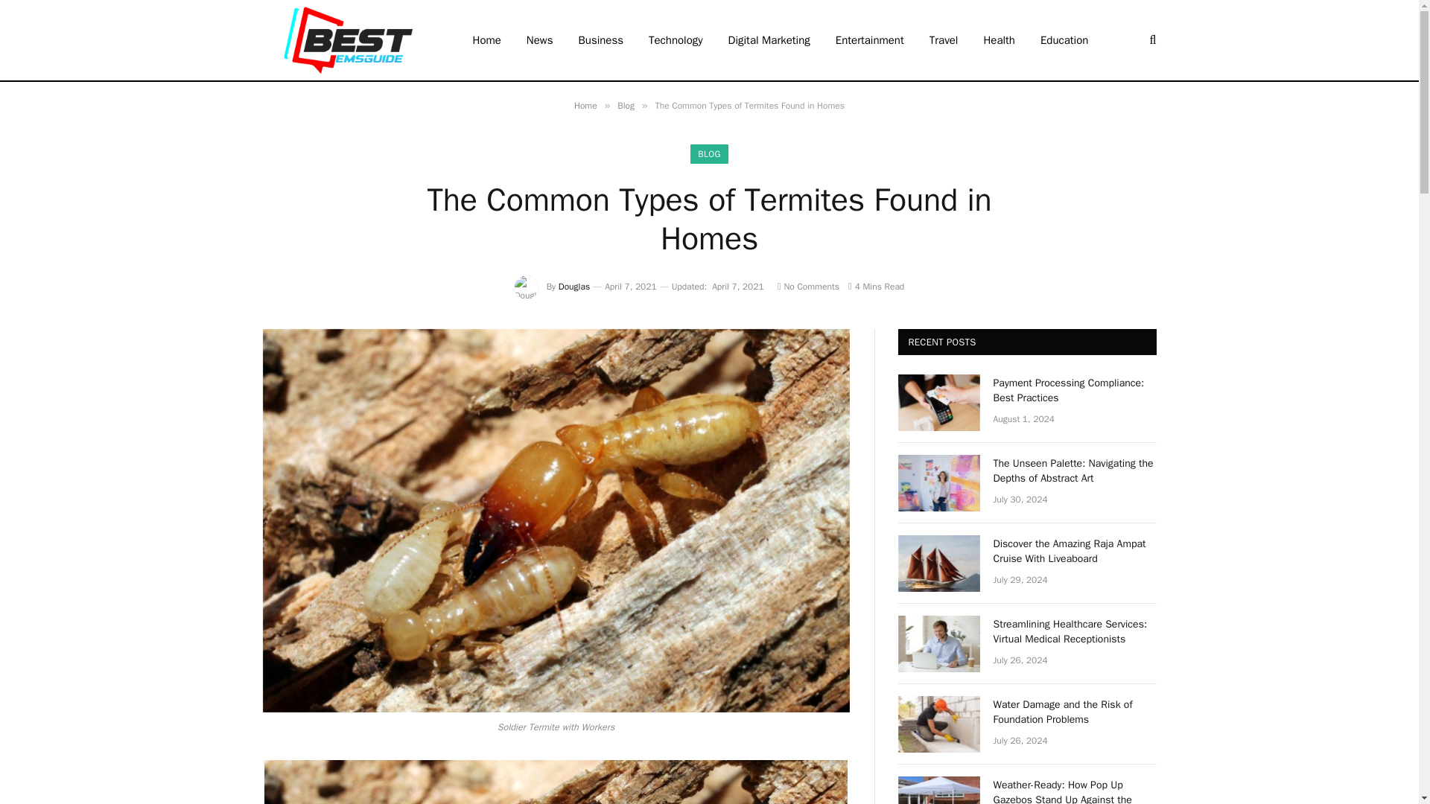 This screenshot has width=1430, height=804. What do you see at coordinates (870, 40) in the screenshot?
I see `Entertainment` at bounding box center [870, 40].